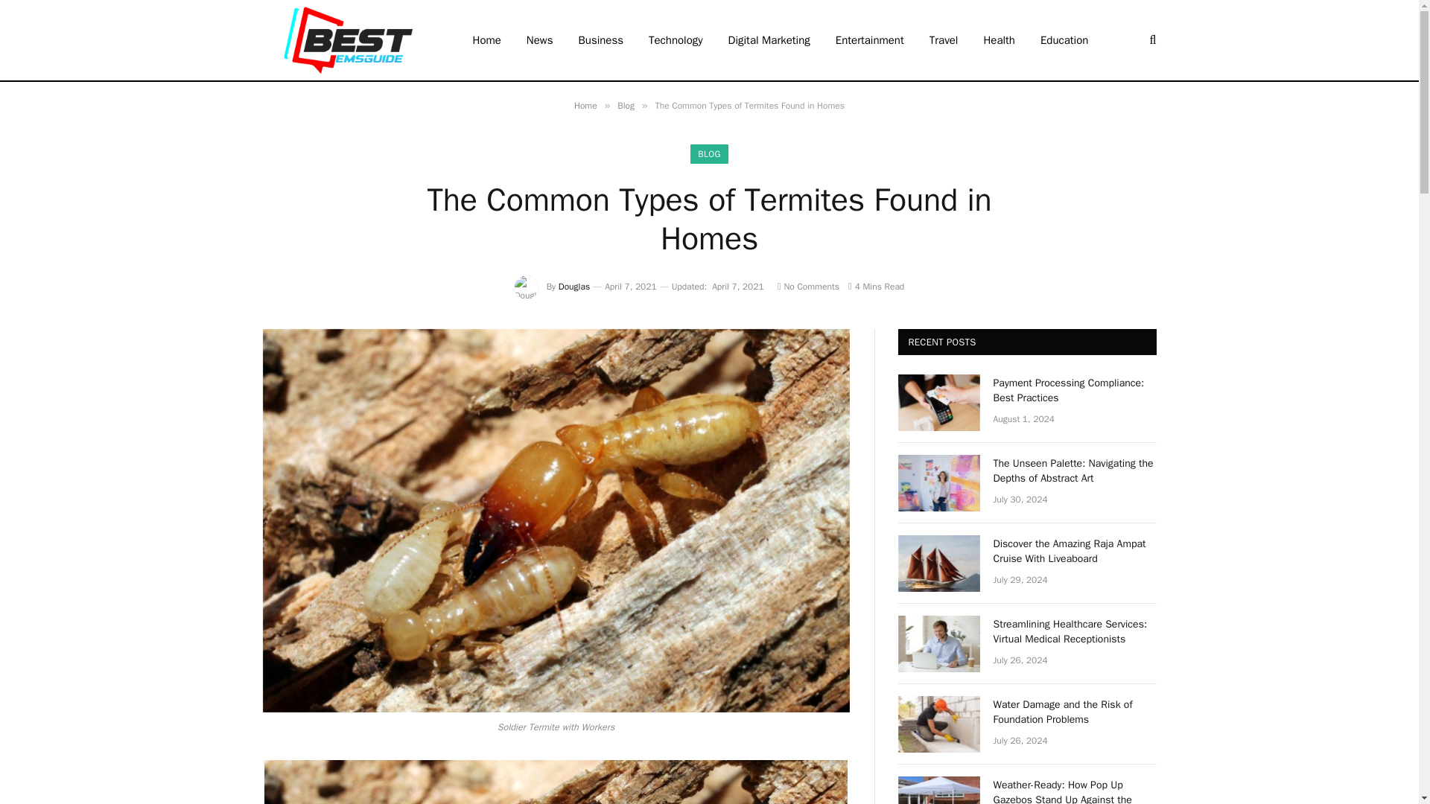 This screenshot has width=1430, height=804. What do you see at coordinates (870, 40) in the screenshot?
I see `Entertainment` at bounding box center [870, 40].